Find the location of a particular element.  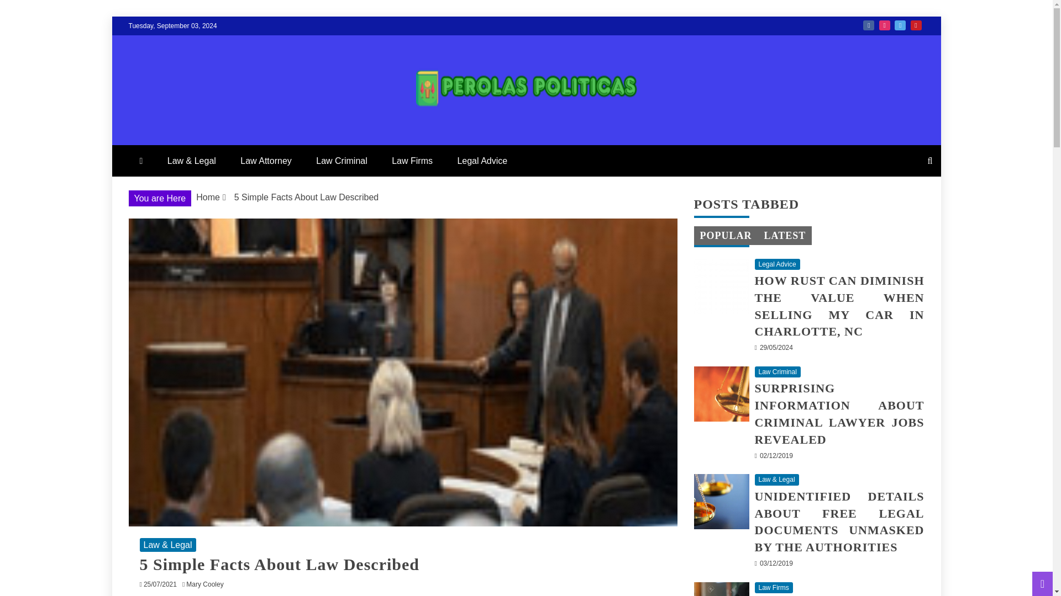

Law Firms is located at coordinates (412, 161).